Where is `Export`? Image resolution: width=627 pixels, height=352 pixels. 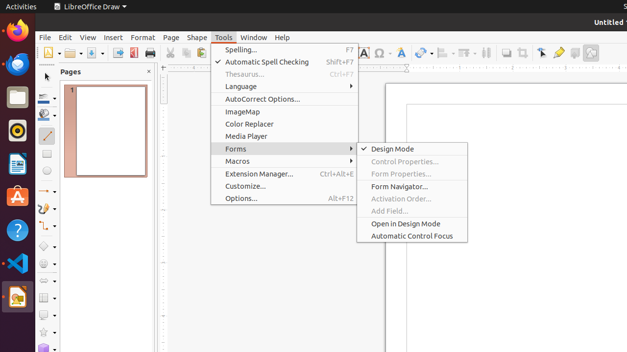 Export is located at coordinates (118, 53).